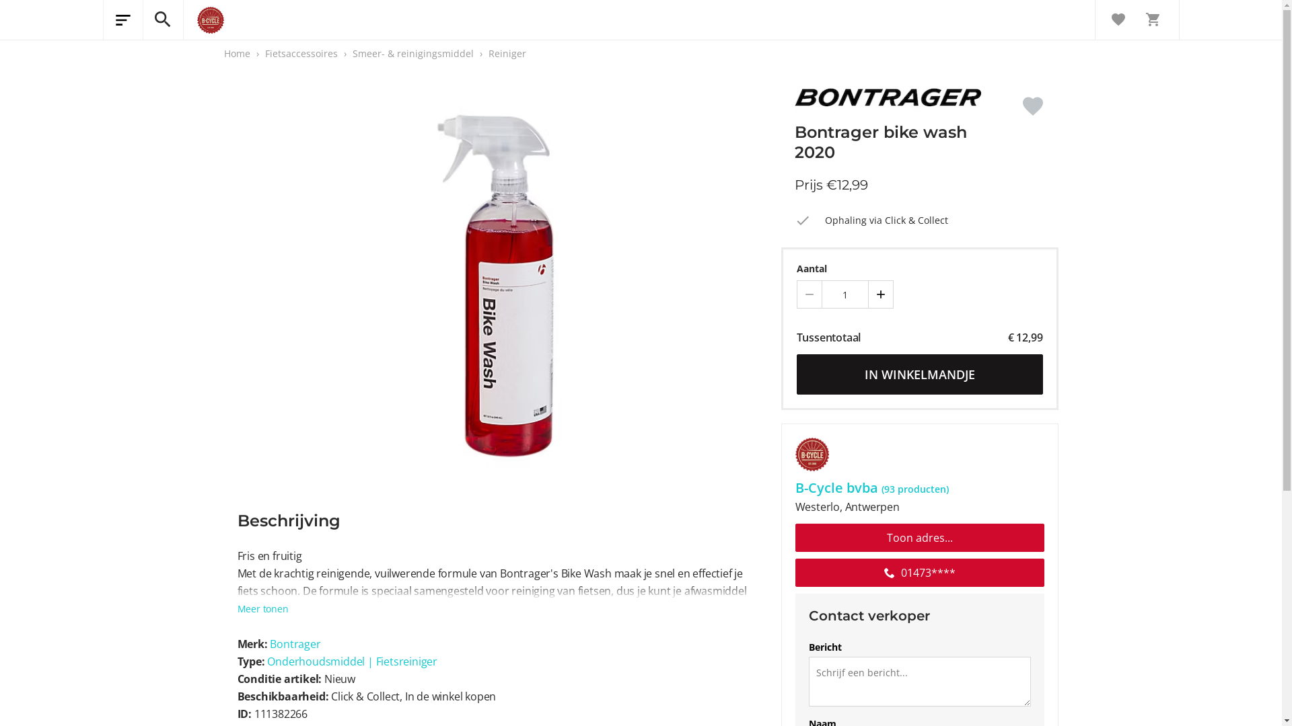 The height and width of the screenshot is (726, 1292). I want to click on Meer tonen, so click(262, 609).